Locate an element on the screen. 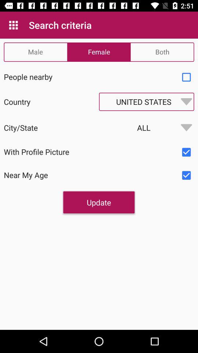 The width and height of the screenshot is (198, 353). search option with profile picture is located at coordinates (186, 152).